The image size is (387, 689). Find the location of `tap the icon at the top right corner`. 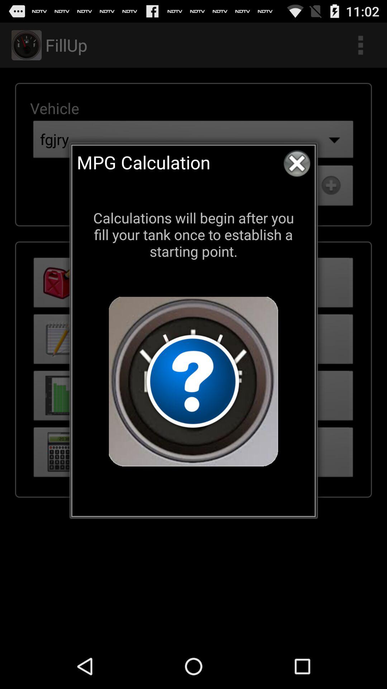

tap the icon at the top right corner is located at coordinates (297, 163).